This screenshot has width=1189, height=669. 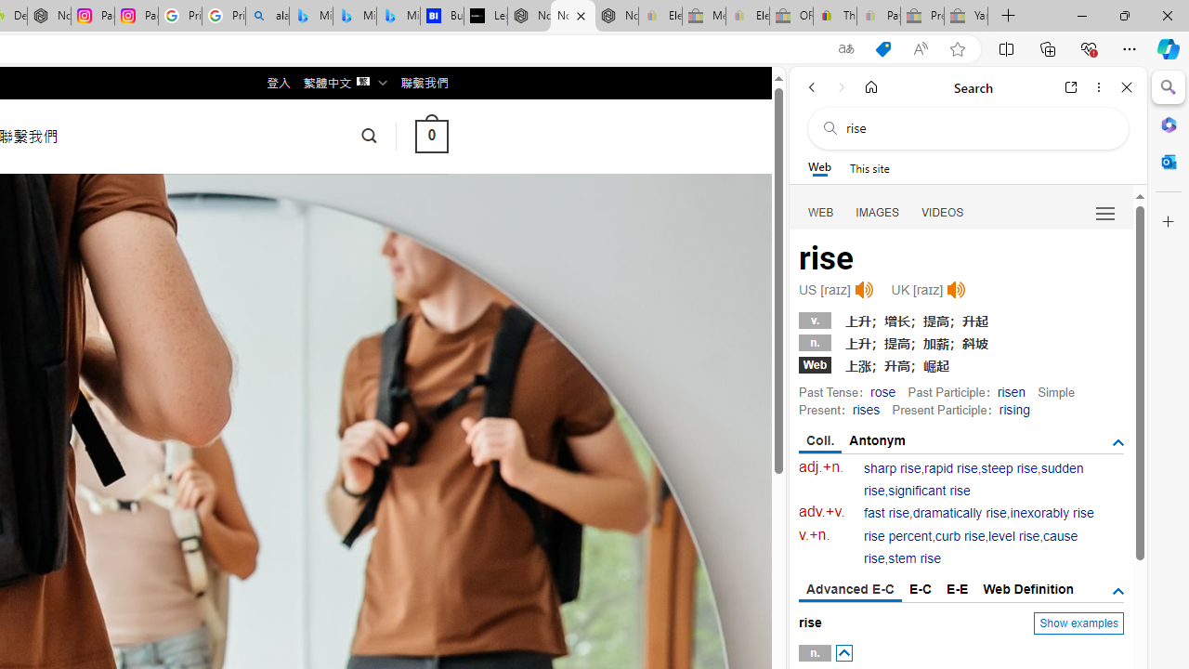 What do you see at coordinates (821, 212) in the screenshot?
I see `Search Filter, WEB` at bounding box center [821, 212].